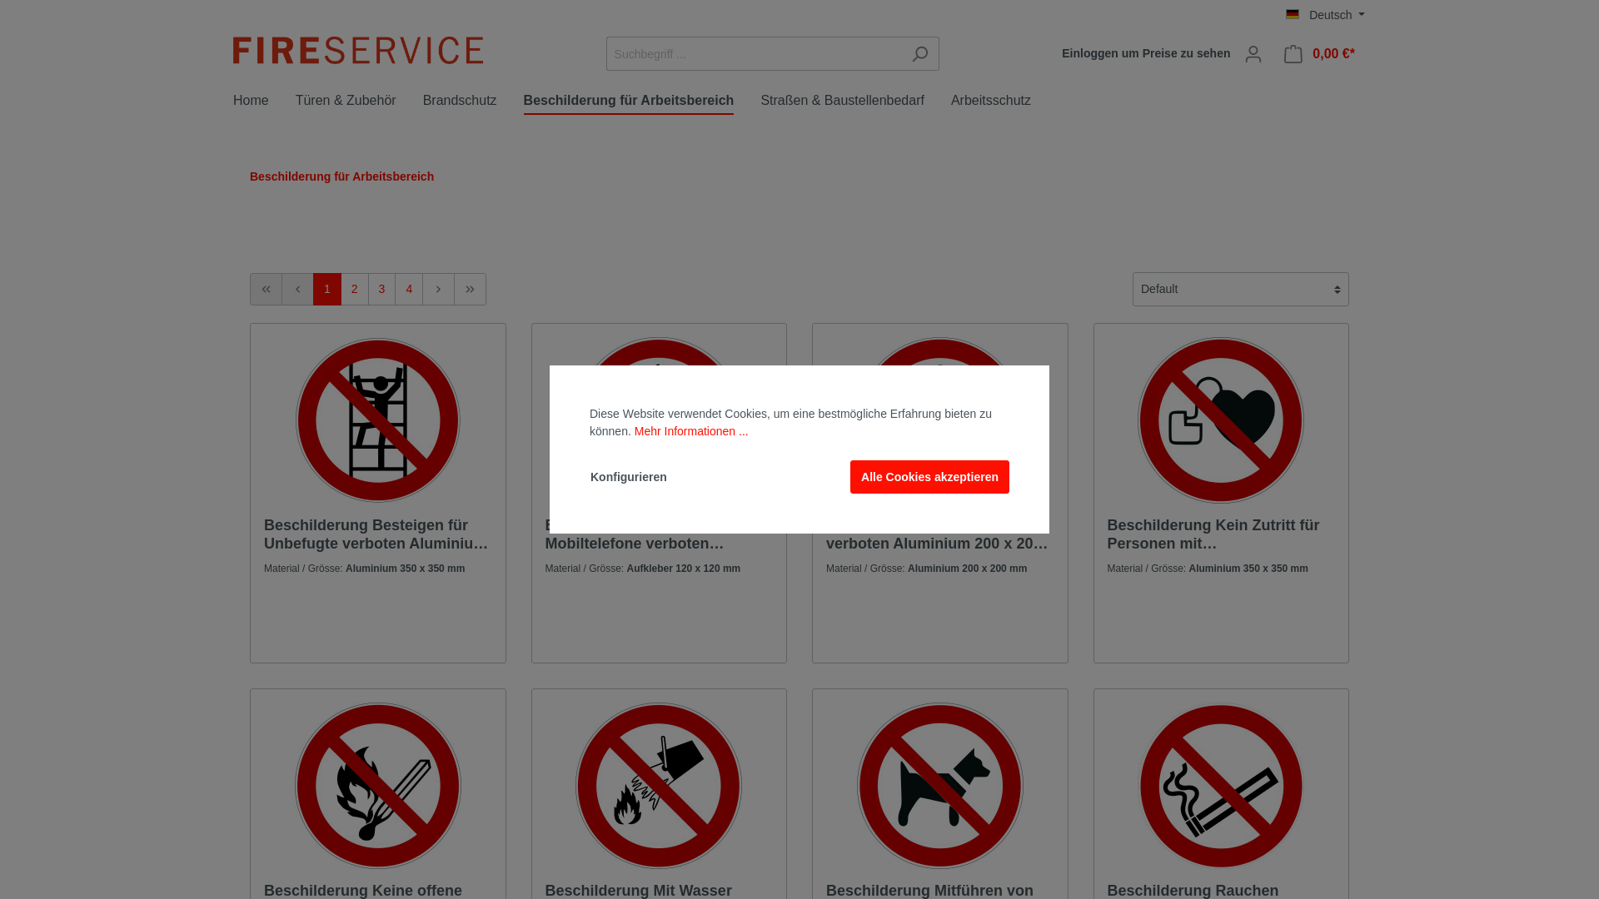 The width and height of the screenshot is (1599, 899). I want to click on Konfigurieren, so click(629, 477).